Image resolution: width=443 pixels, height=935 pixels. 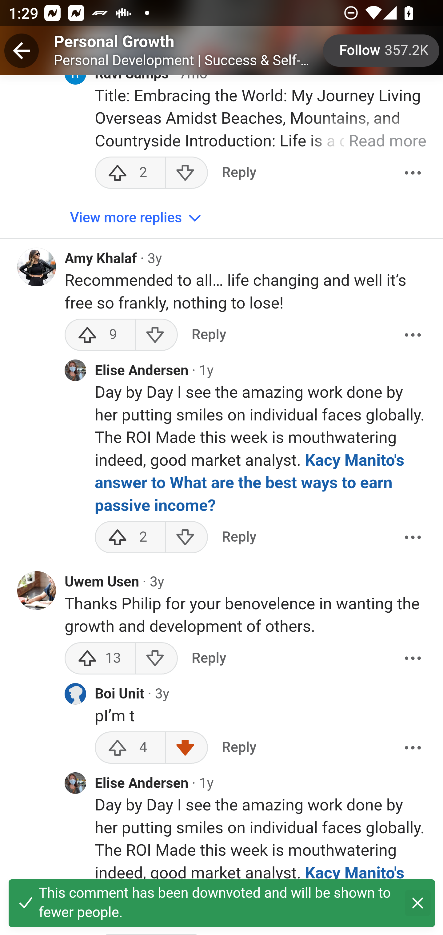 What do you see at coordinates (102, 583) in the screenshot?
I see `Uwem Usen` at bounding box center [102, 583].